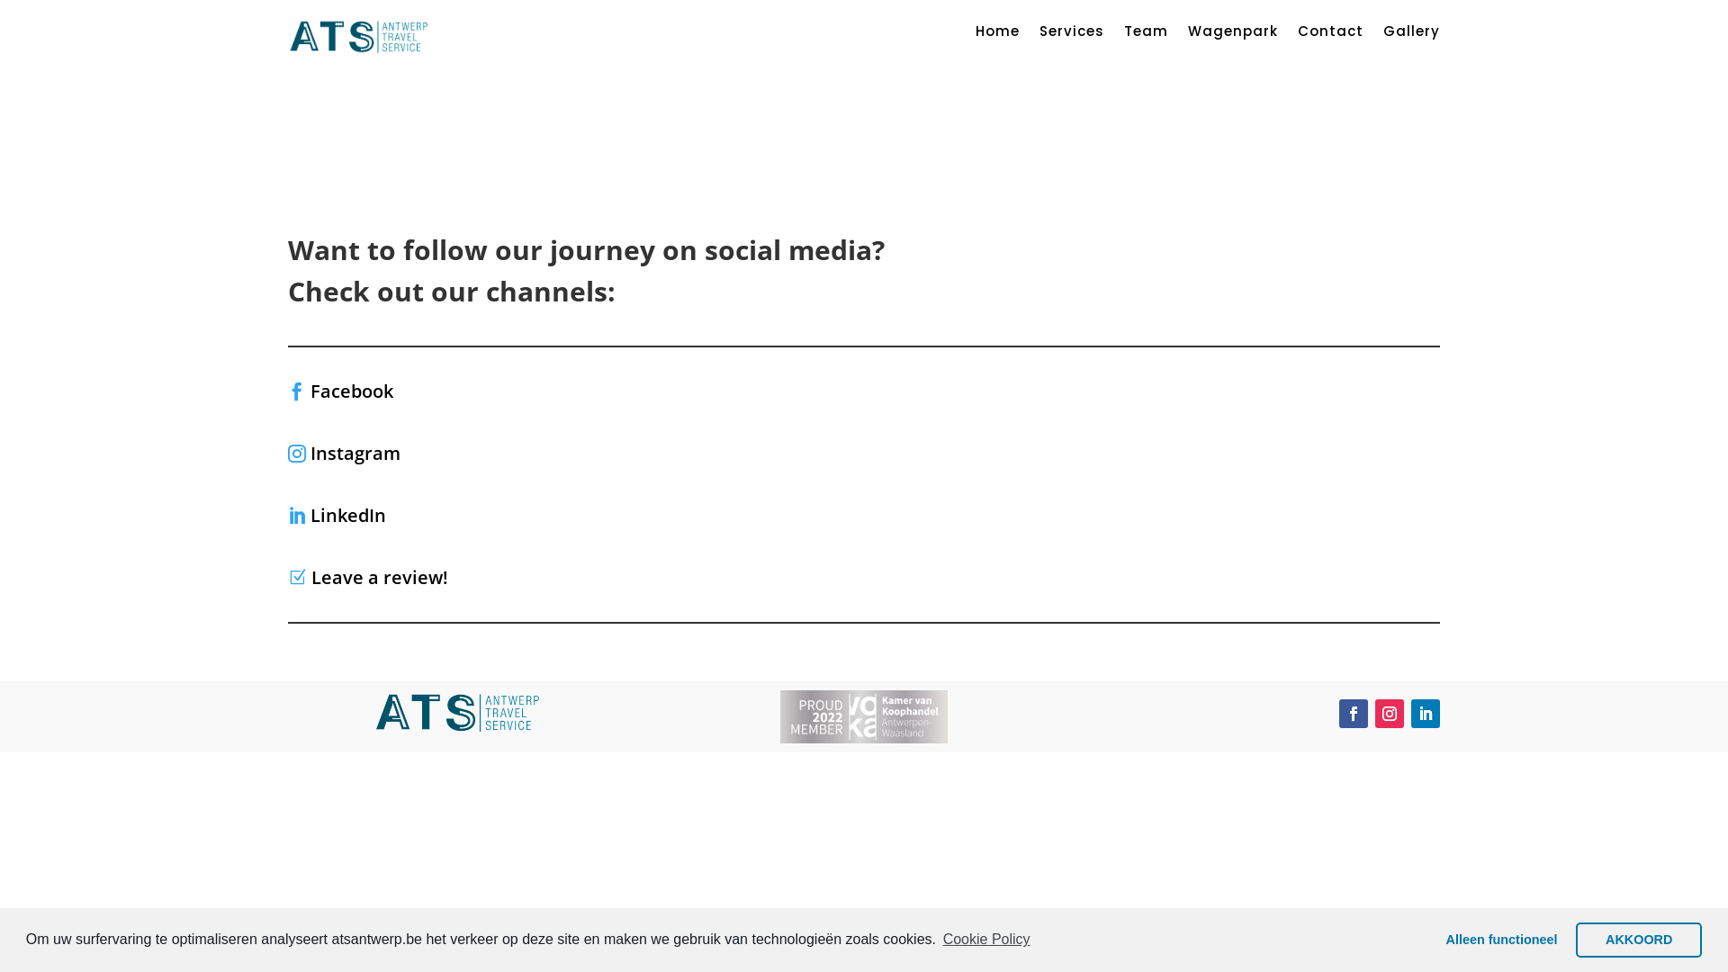  Describe the element at coordinates (997, 35) in the screenshot. I see `Home` at that location.